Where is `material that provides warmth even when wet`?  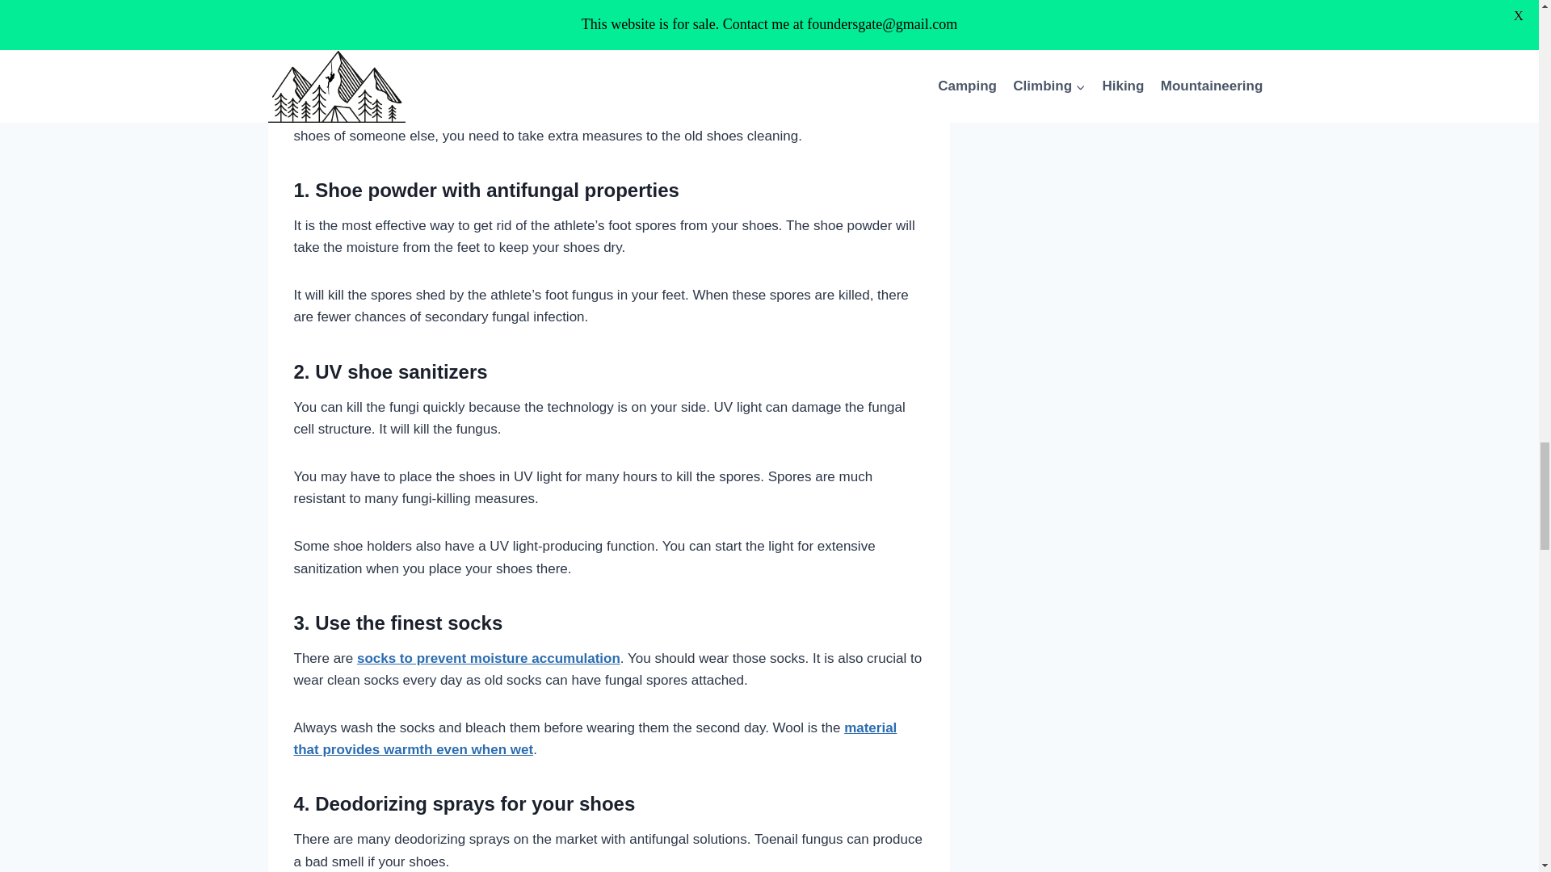 material that provides warmth even when wet is located at coordinates (596, 739).